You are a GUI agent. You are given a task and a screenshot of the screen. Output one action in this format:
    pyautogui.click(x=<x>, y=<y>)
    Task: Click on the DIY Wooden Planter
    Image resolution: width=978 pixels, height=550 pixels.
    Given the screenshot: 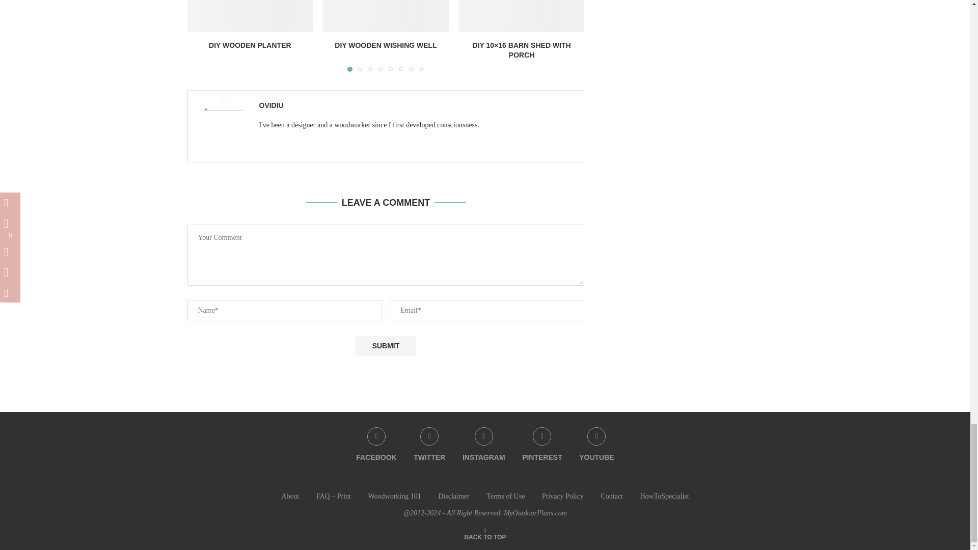 What is the action you would take?
    pyautogui.click(x=250, y=15)
    